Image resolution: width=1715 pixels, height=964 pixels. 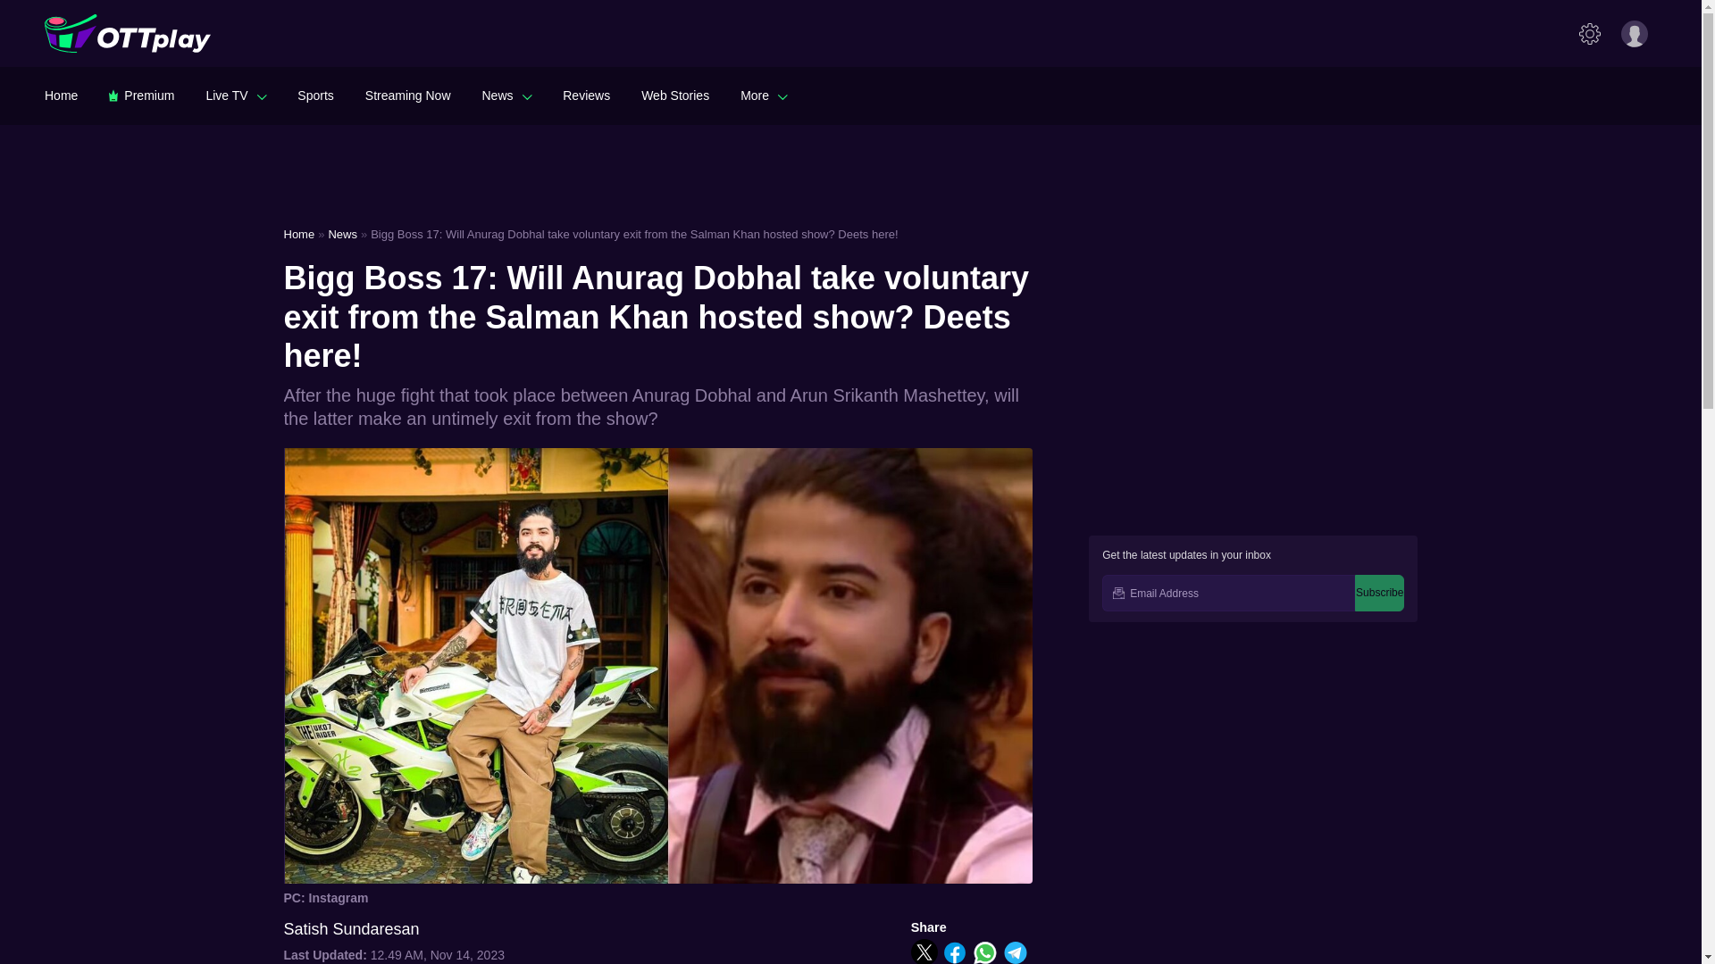 What do you see at coordinates (675, 95) in the screenshot?
I see `Web Stories` at bounding box center [675, 95].